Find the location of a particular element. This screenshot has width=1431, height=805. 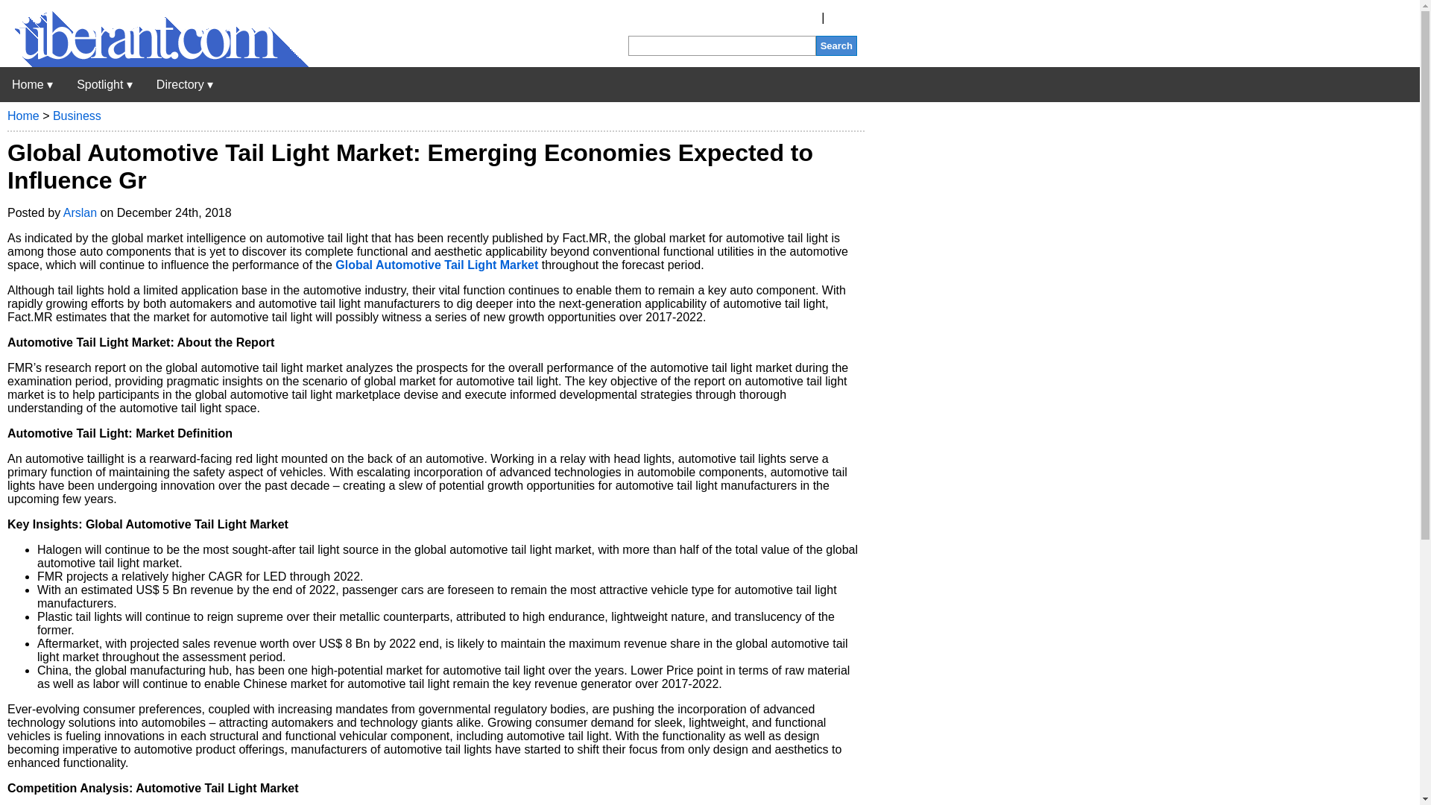

Uberant is located at coordinates (154, 63).